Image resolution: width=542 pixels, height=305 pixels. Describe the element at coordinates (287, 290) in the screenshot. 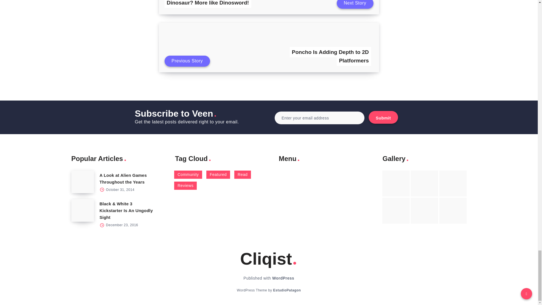

I see `Powered with Veen` at that location.